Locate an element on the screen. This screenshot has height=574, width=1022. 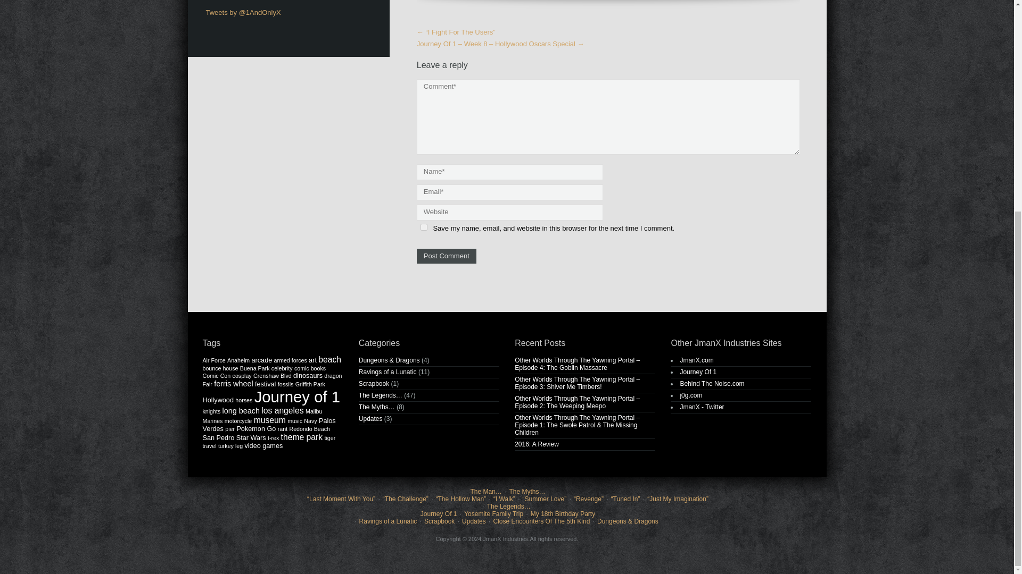
Post Comment is located at coordinates (446, 256).